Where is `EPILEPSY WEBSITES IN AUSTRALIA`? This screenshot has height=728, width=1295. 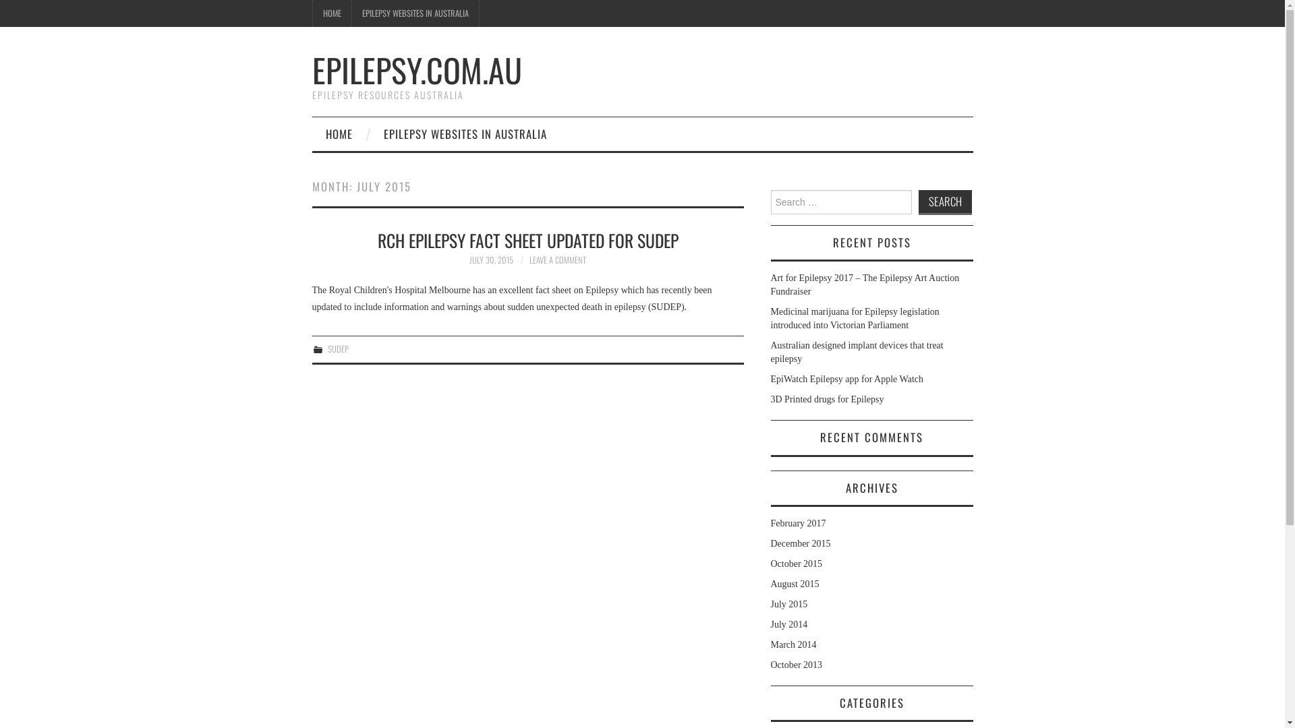 EPILEPSY WEBSITES IN AUSTRALIA is located at coordinates (465, 134).